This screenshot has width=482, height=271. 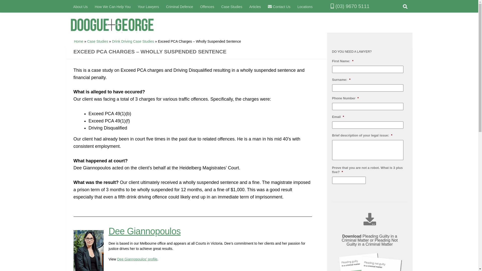 I want to click on Doogue + George | Home page, so click(x=117, y=27).